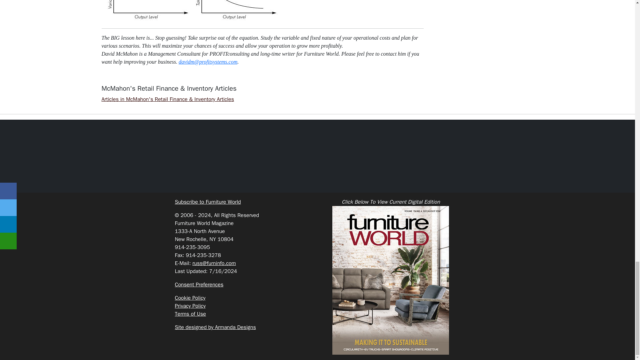 Image resolution: width=640 pixels, height=360 pixels. I want to click on Subscribe to Furniture World, so click(207, 202).